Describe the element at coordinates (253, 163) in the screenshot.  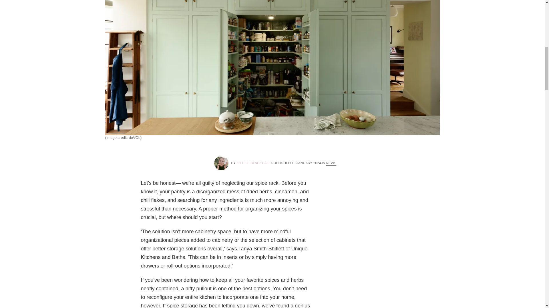
I see `OTTILIE BLACKHALL` at that location.